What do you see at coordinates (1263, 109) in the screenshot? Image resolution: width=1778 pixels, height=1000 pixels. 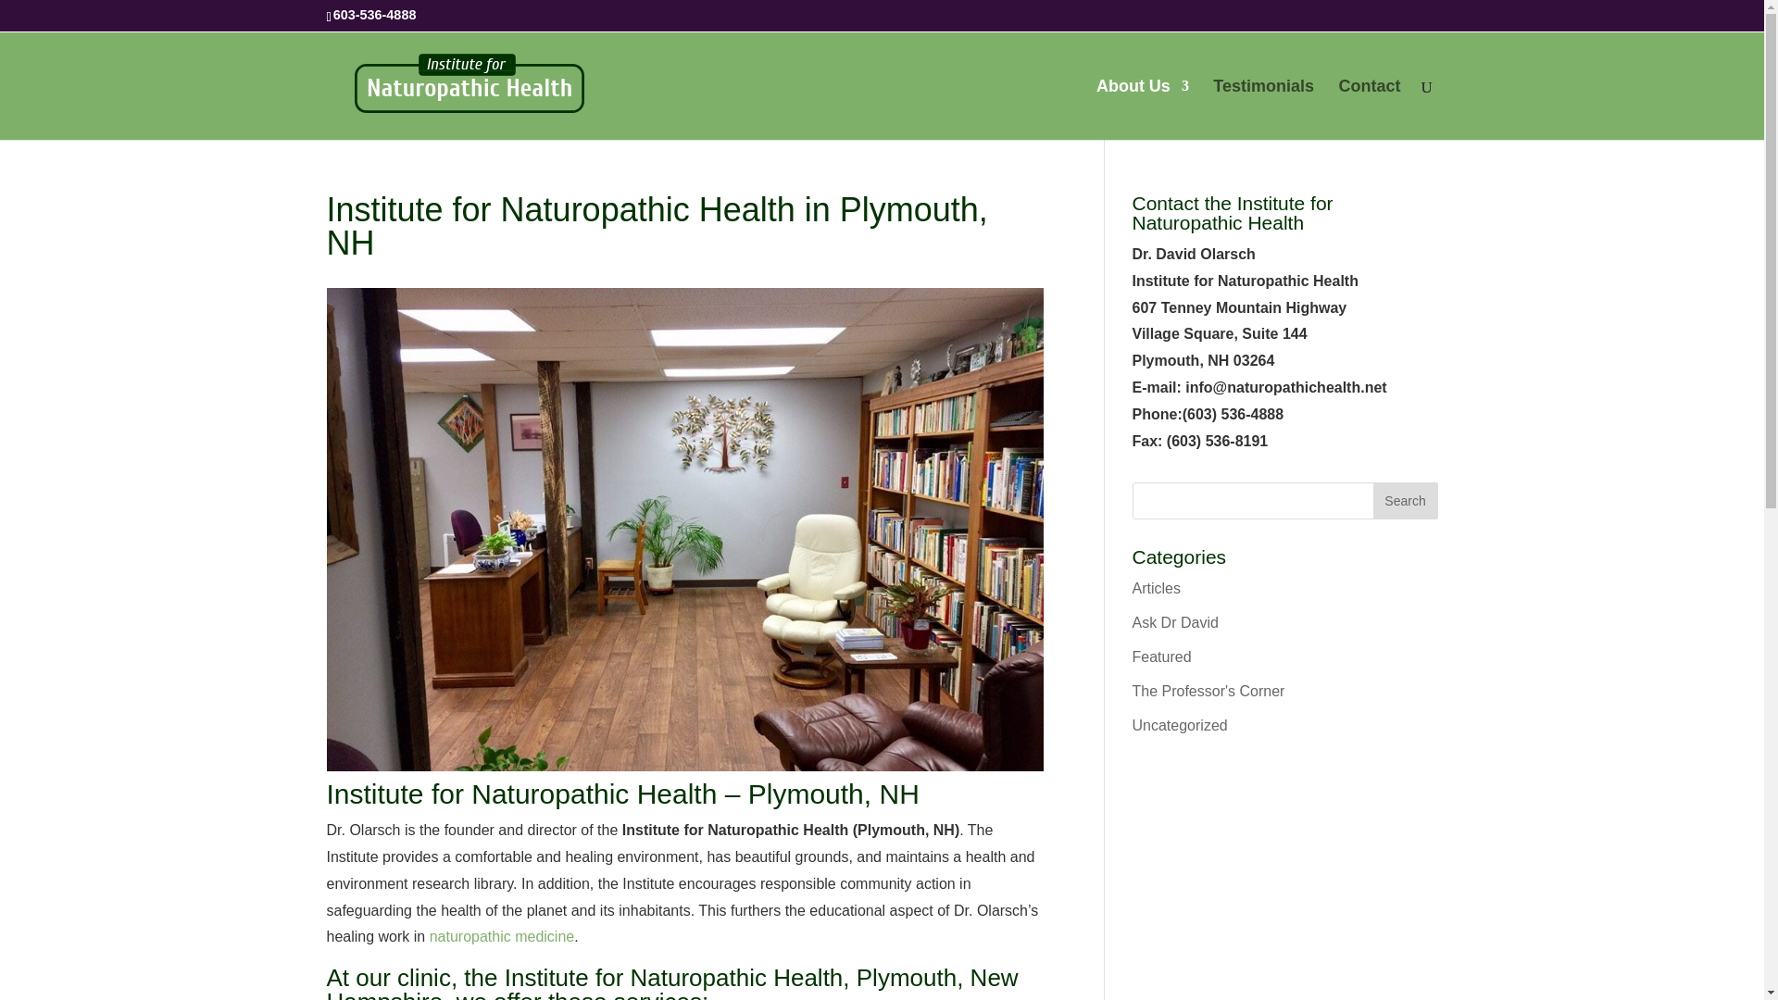 I see `Testimonials` at bounding box center [1263, 109].